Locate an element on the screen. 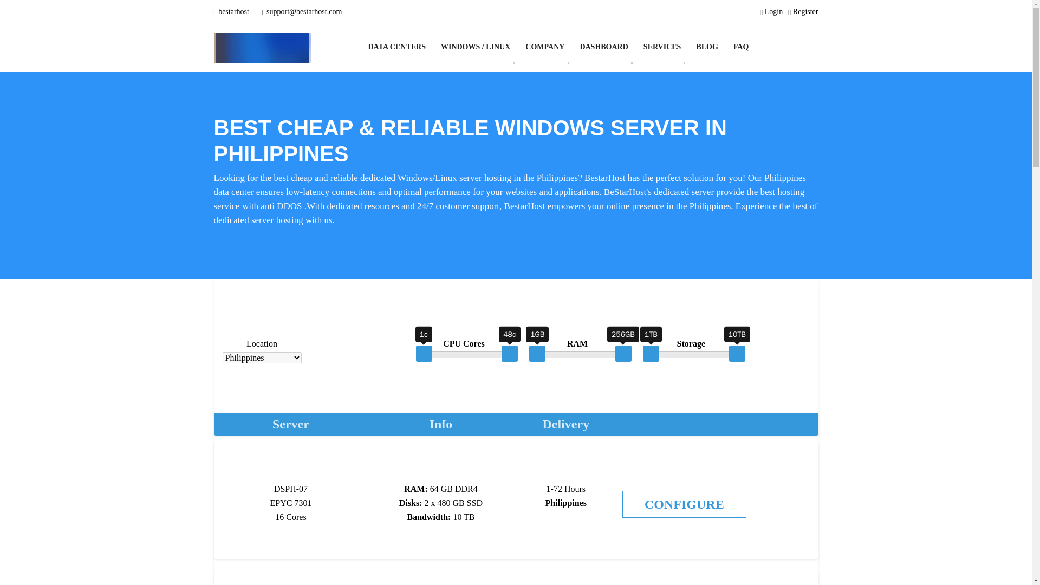 Image resolution: width=1040 pixels, height=585 pixels. DASHBOARD is located at coordinates (603, 47).